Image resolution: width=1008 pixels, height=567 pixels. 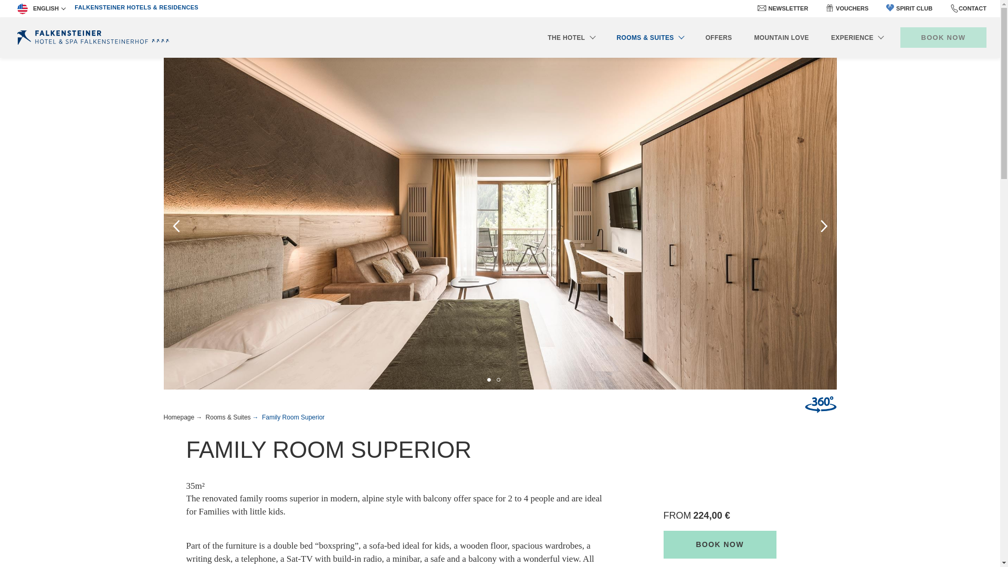 What do you see at coordinates (41, 8) in the screenshot?
I see `ENGLISH` at bounding box center [41, 8].